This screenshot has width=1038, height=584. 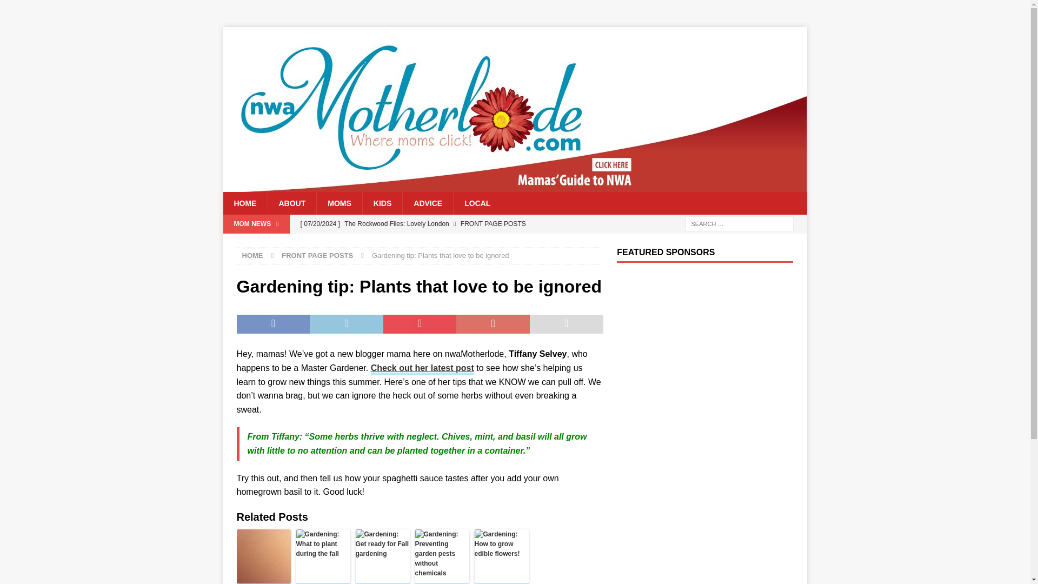 I want to click on The Rockwood Files: Lovely London, so click(x=449, y=224).